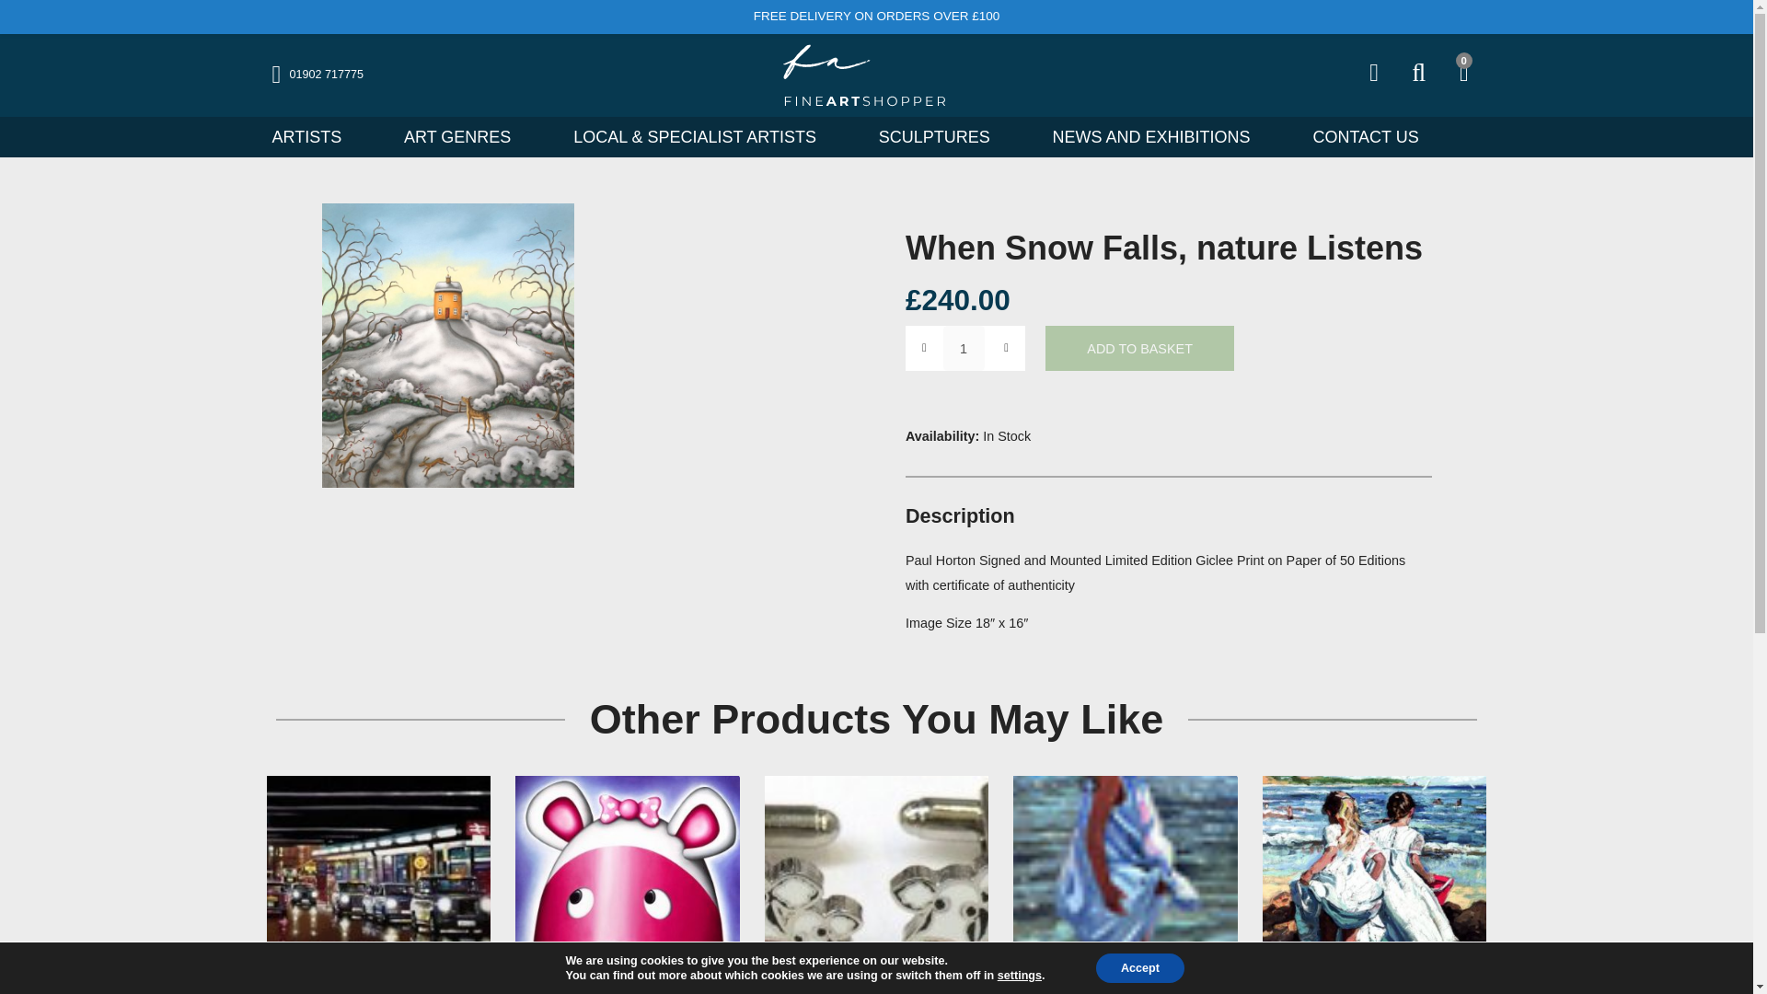 Image resolution: width=1767 pixels, height=994 pixels. I want to click on 01902 717775, so click(352, 83).